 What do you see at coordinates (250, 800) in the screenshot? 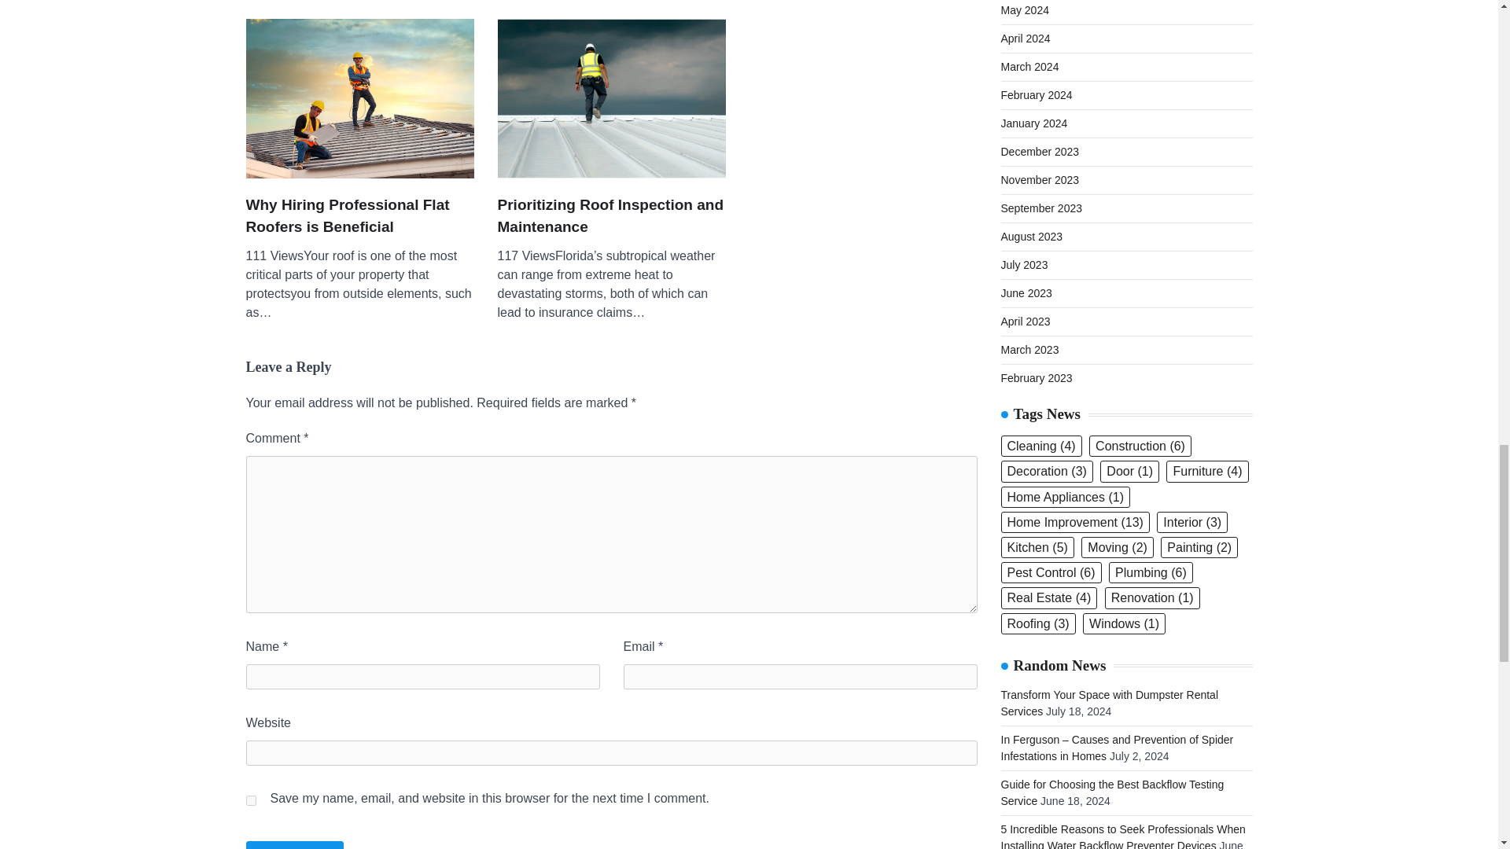
I see `yes` at bounding box center [250, 800].